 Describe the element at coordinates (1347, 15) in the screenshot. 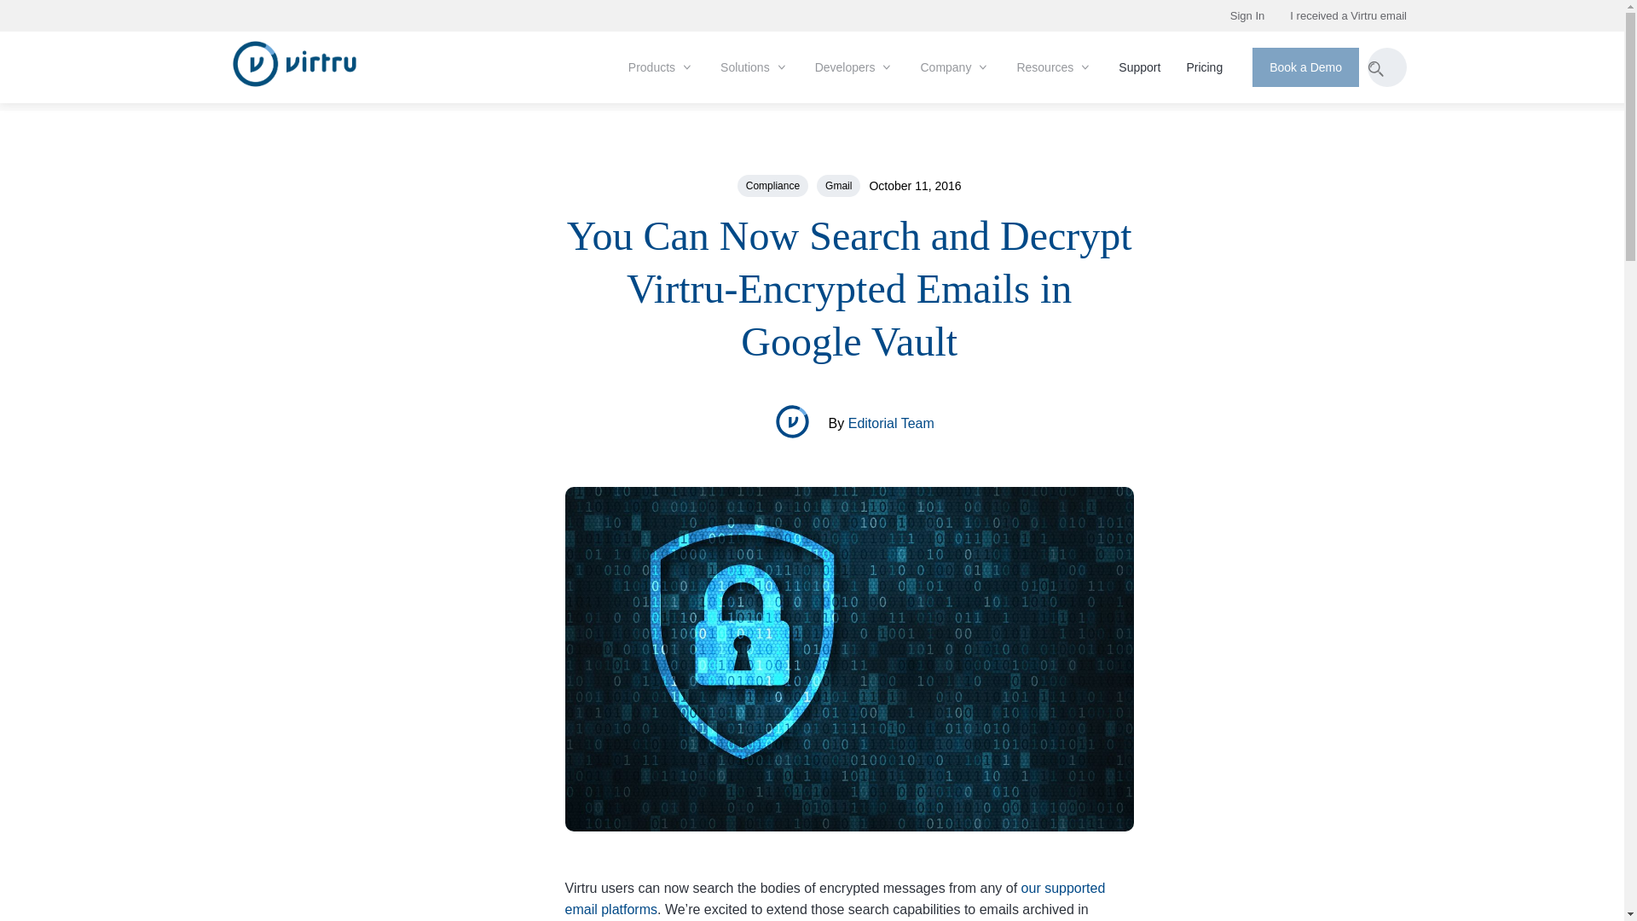

I see `I received a Virtru email` at that location.